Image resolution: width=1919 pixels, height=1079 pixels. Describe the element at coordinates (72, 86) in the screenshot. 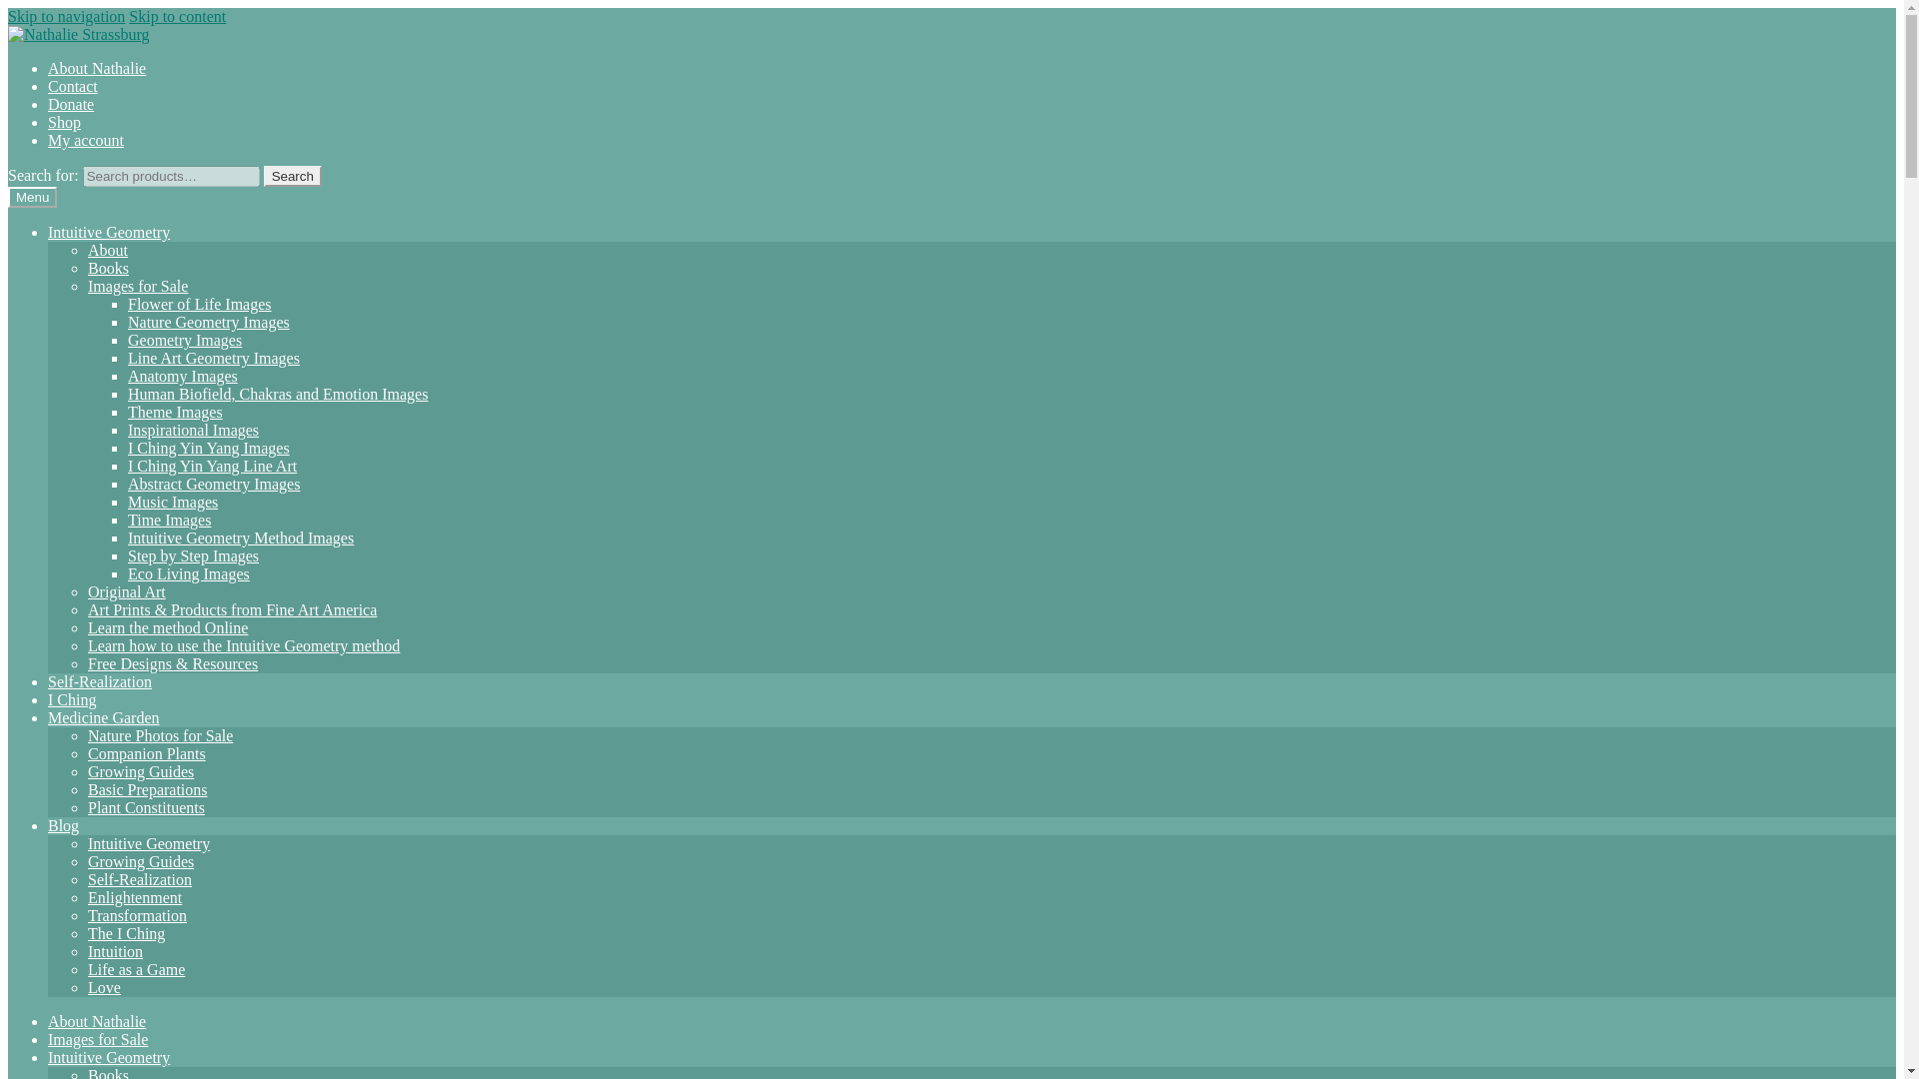

I see `Contact` at that location.